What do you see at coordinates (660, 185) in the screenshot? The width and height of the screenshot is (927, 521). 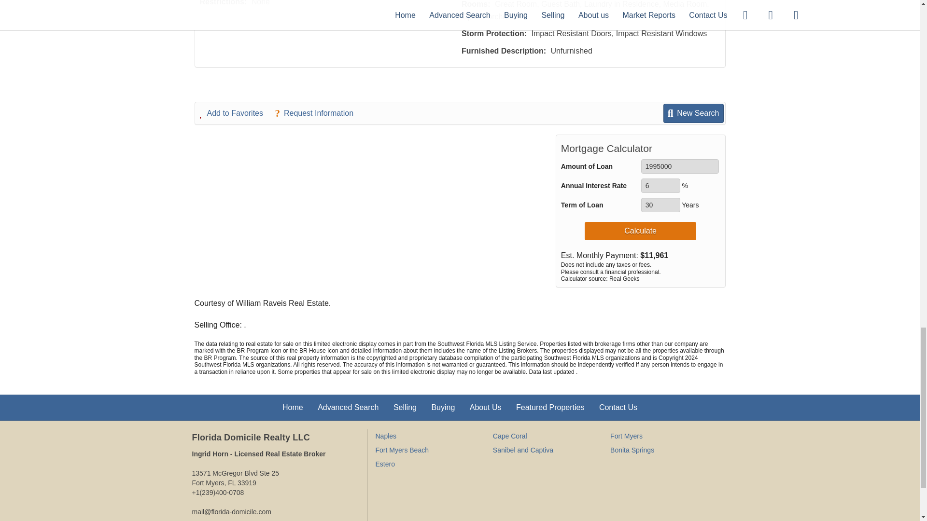 I see `6` at bounding box center [660, 185].